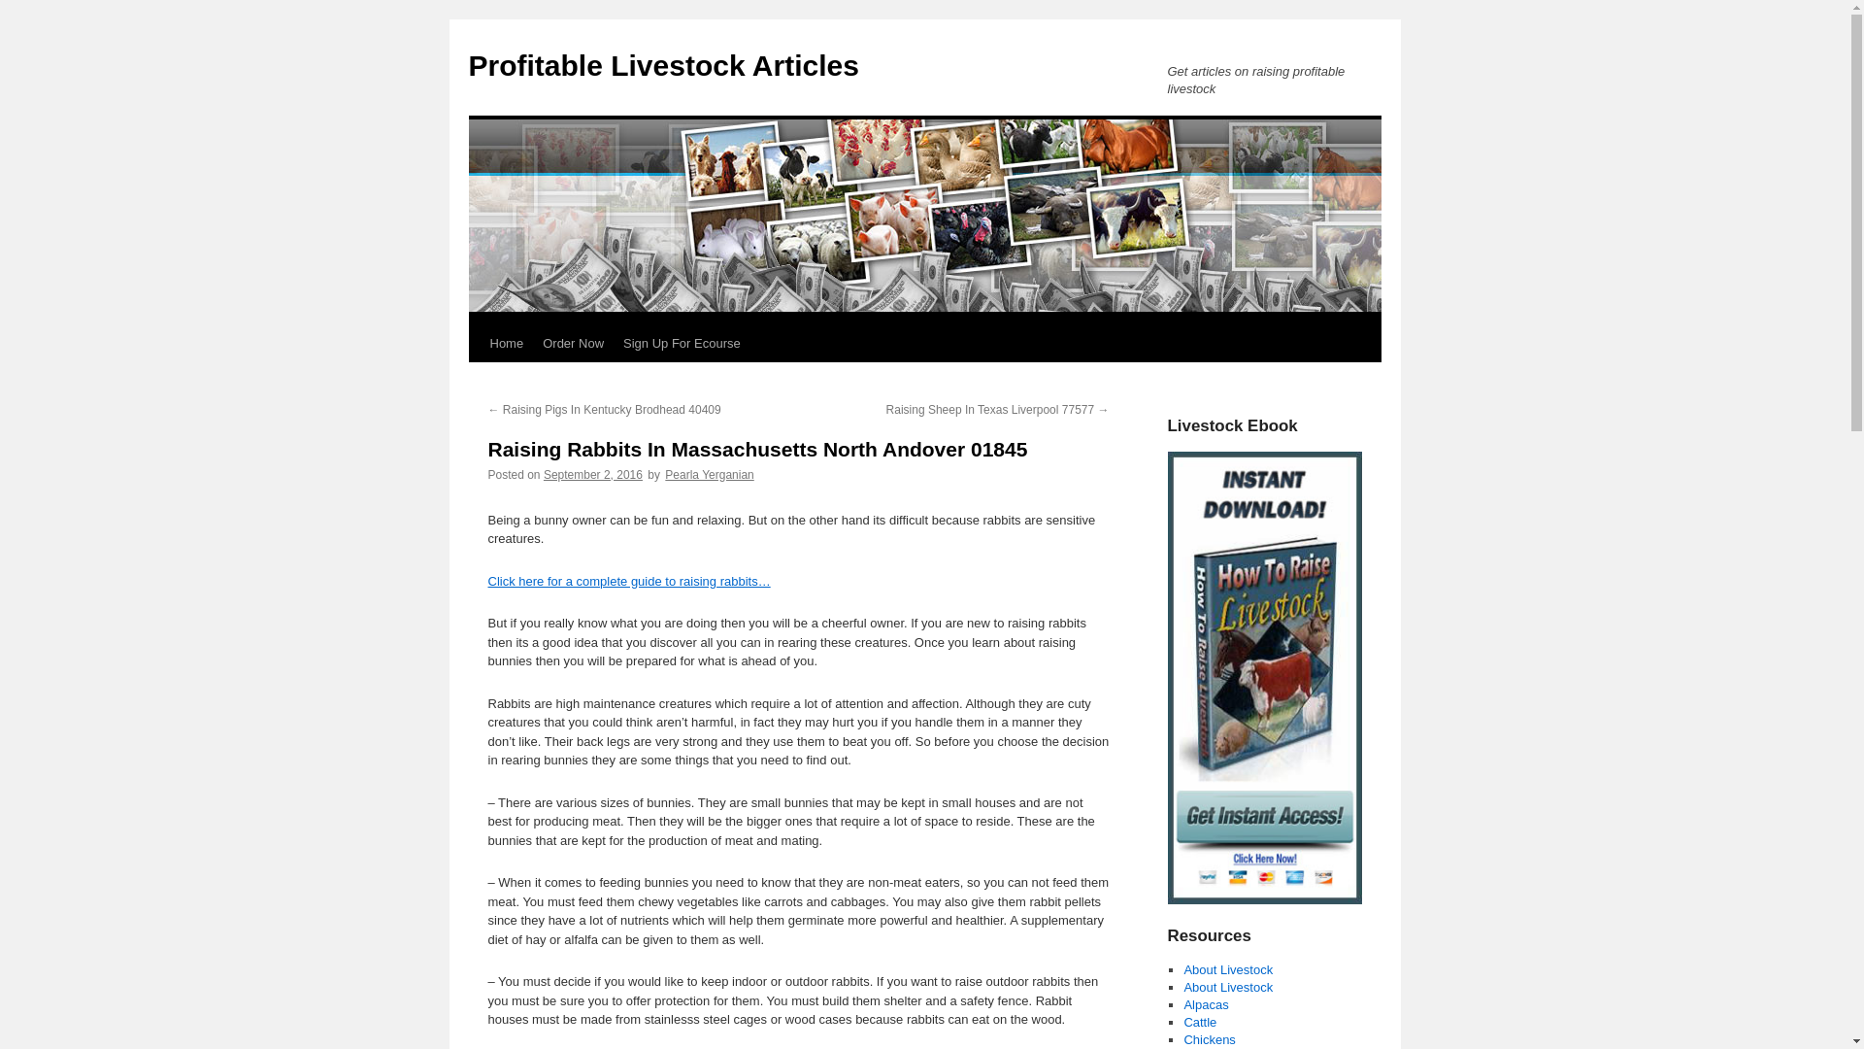  What do you see at coordinates (1206, 1004) in the screenshot?
I see `Alpacas` at bounding box center [1206, 1004].